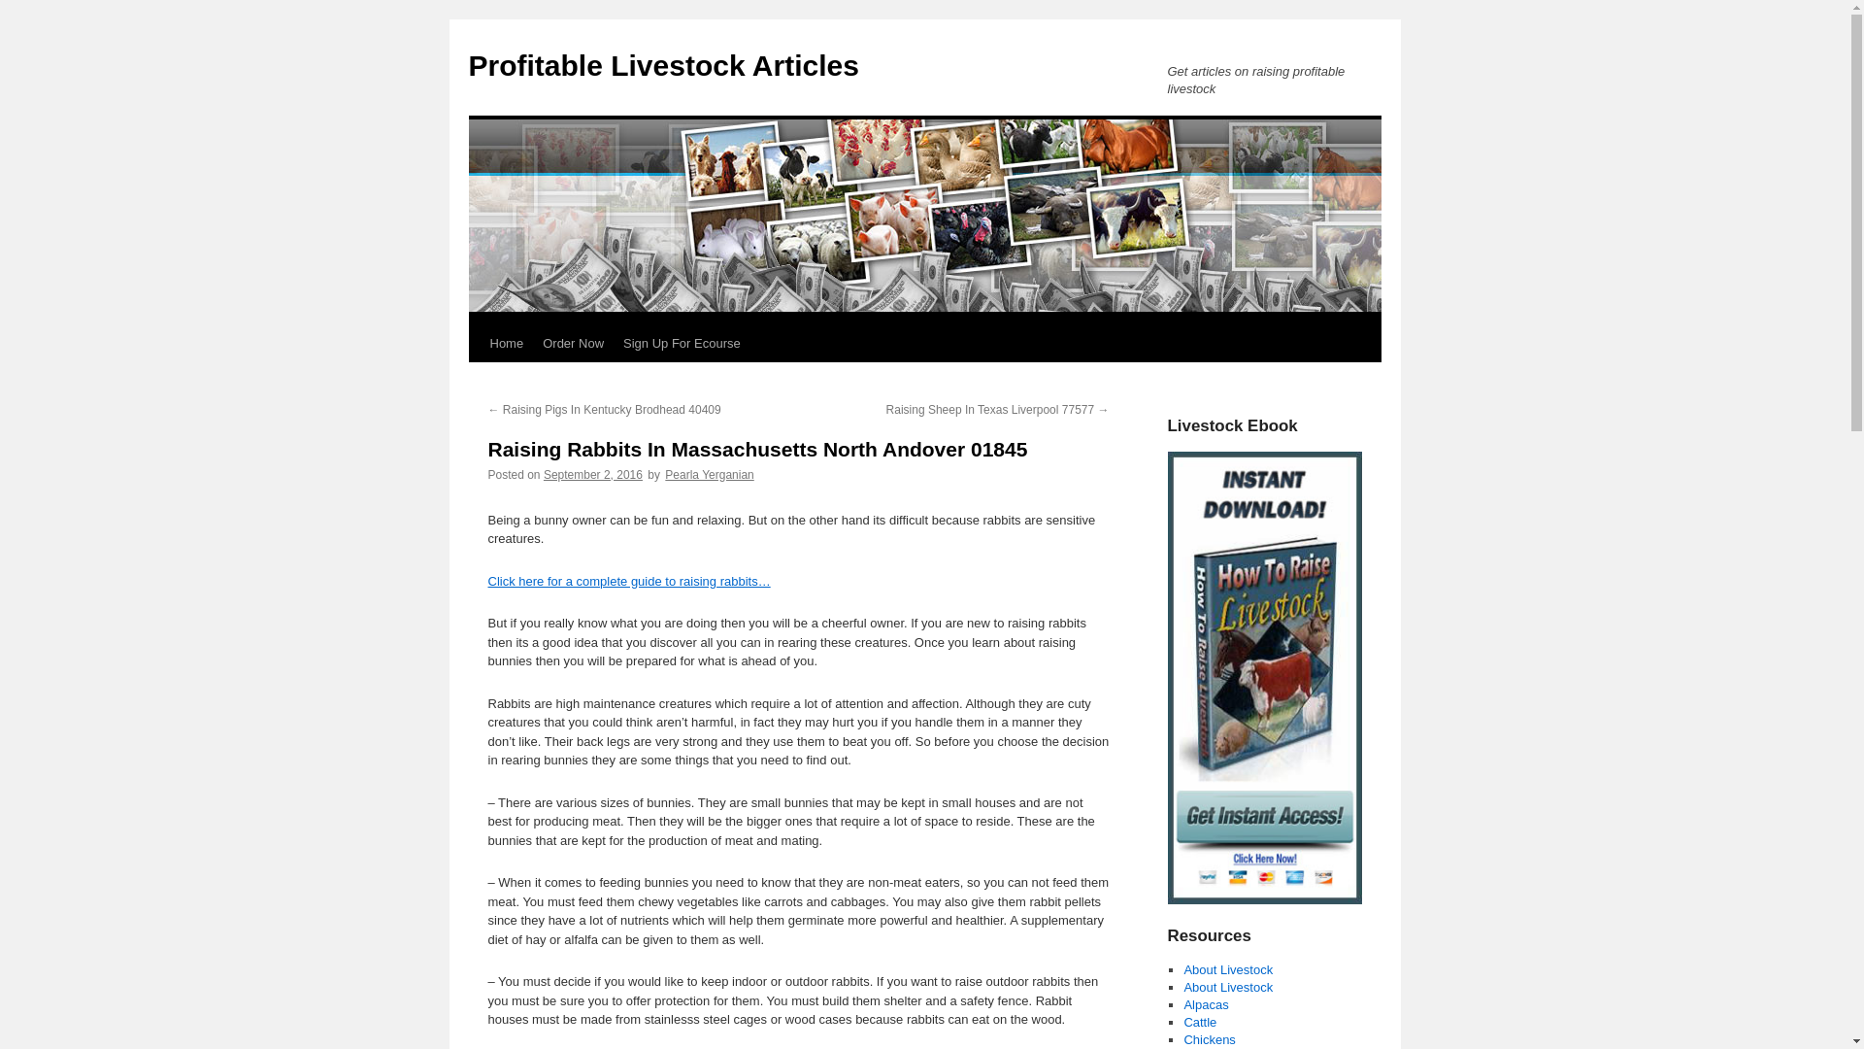  What do you see at coordinates (1206, 1004) in the screenshot?
I see `Alpacas` at bounding box center [1206, 1004].